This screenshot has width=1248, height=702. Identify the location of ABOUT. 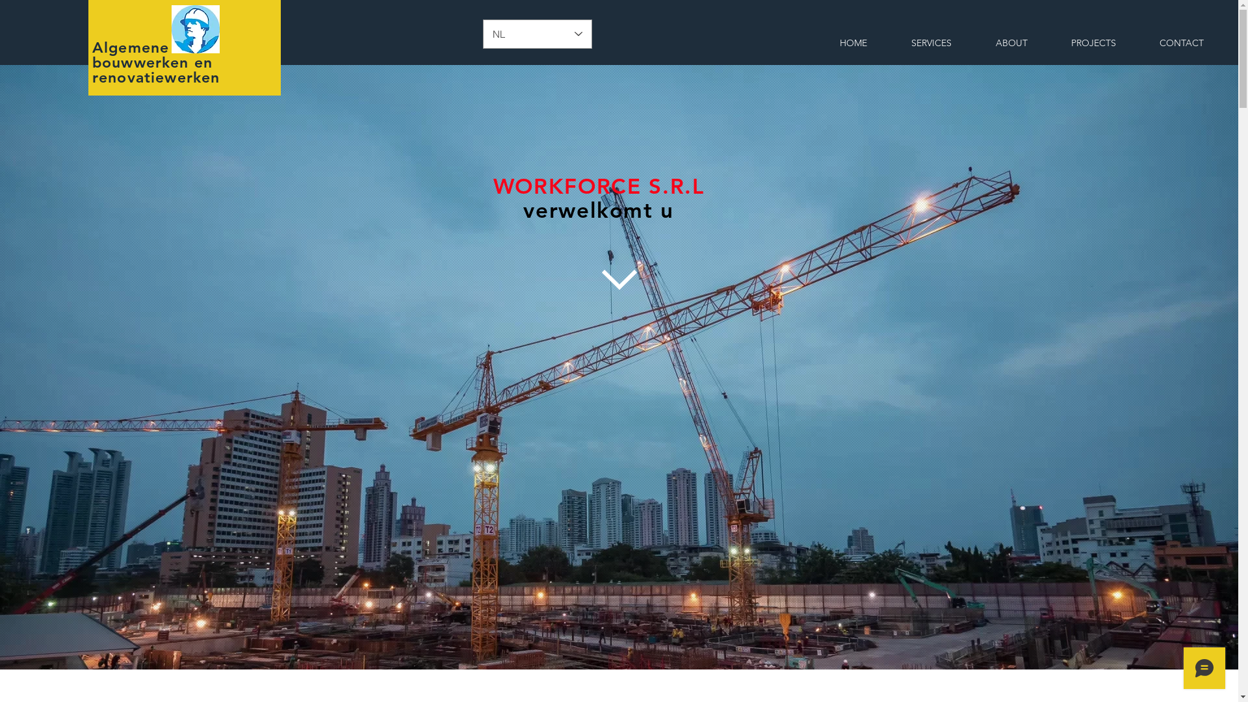
(1011, 43).